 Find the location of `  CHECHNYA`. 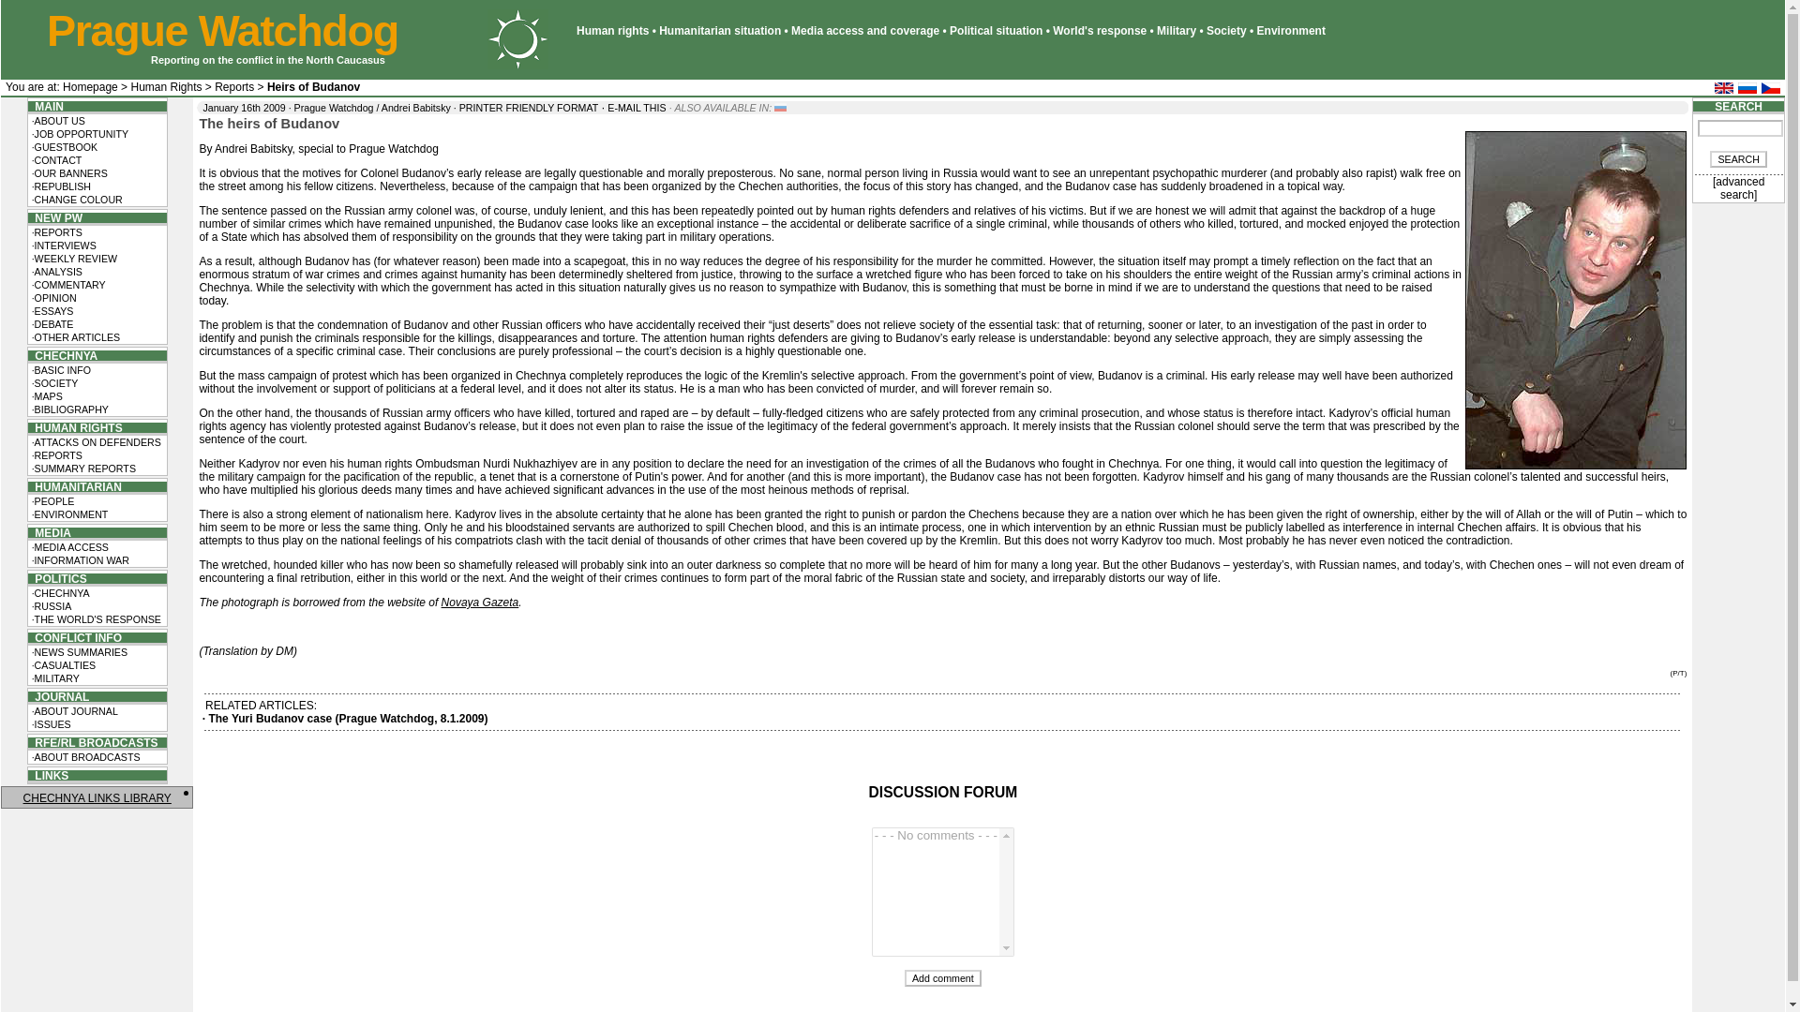

  CHECHNYA is located at coordinates (64, 354).